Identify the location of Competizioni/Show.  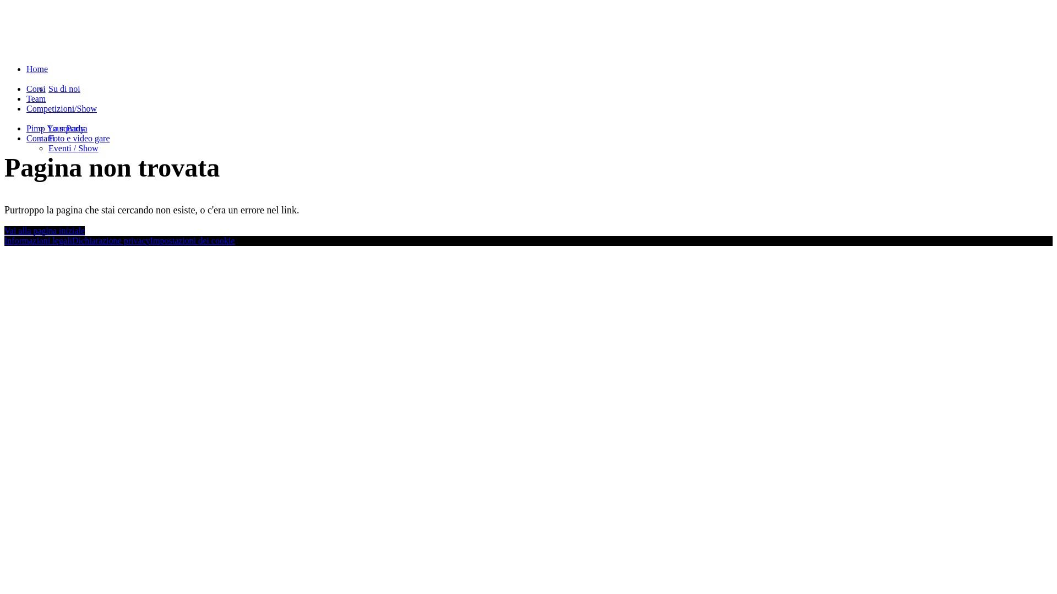
(62, 109).